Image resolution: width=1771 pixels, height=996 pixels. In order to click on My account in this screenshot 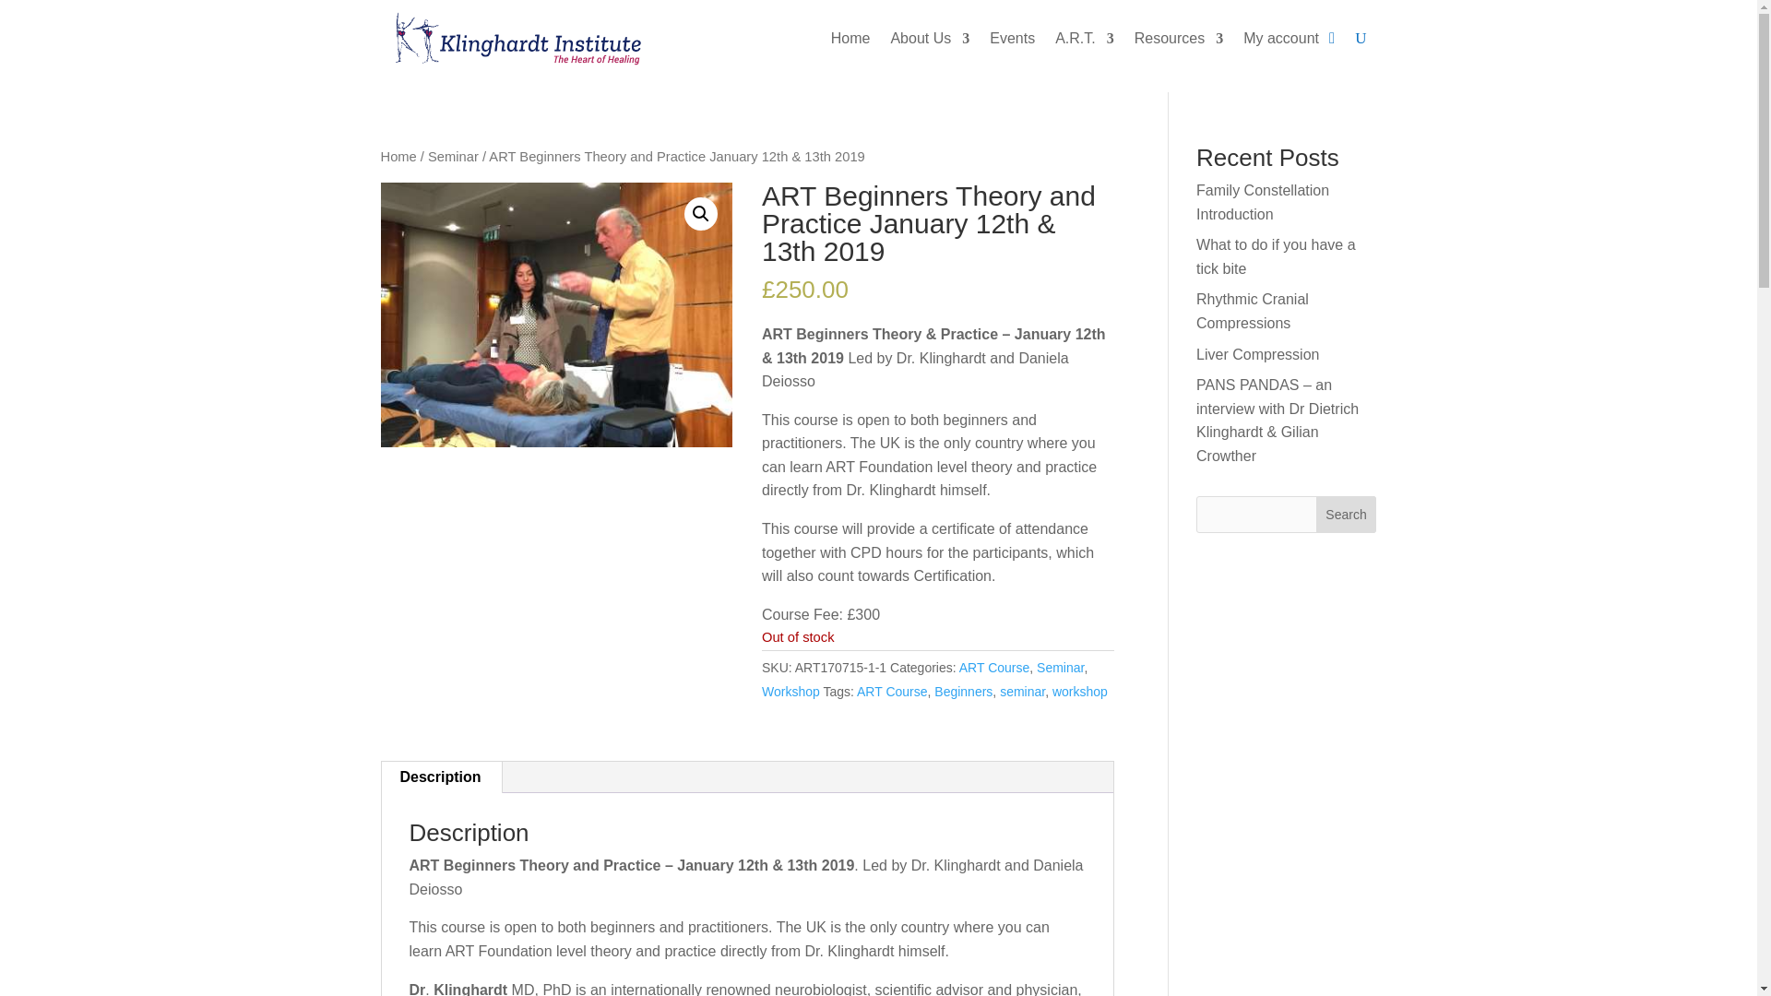, I will do `click(1280, 39)`.